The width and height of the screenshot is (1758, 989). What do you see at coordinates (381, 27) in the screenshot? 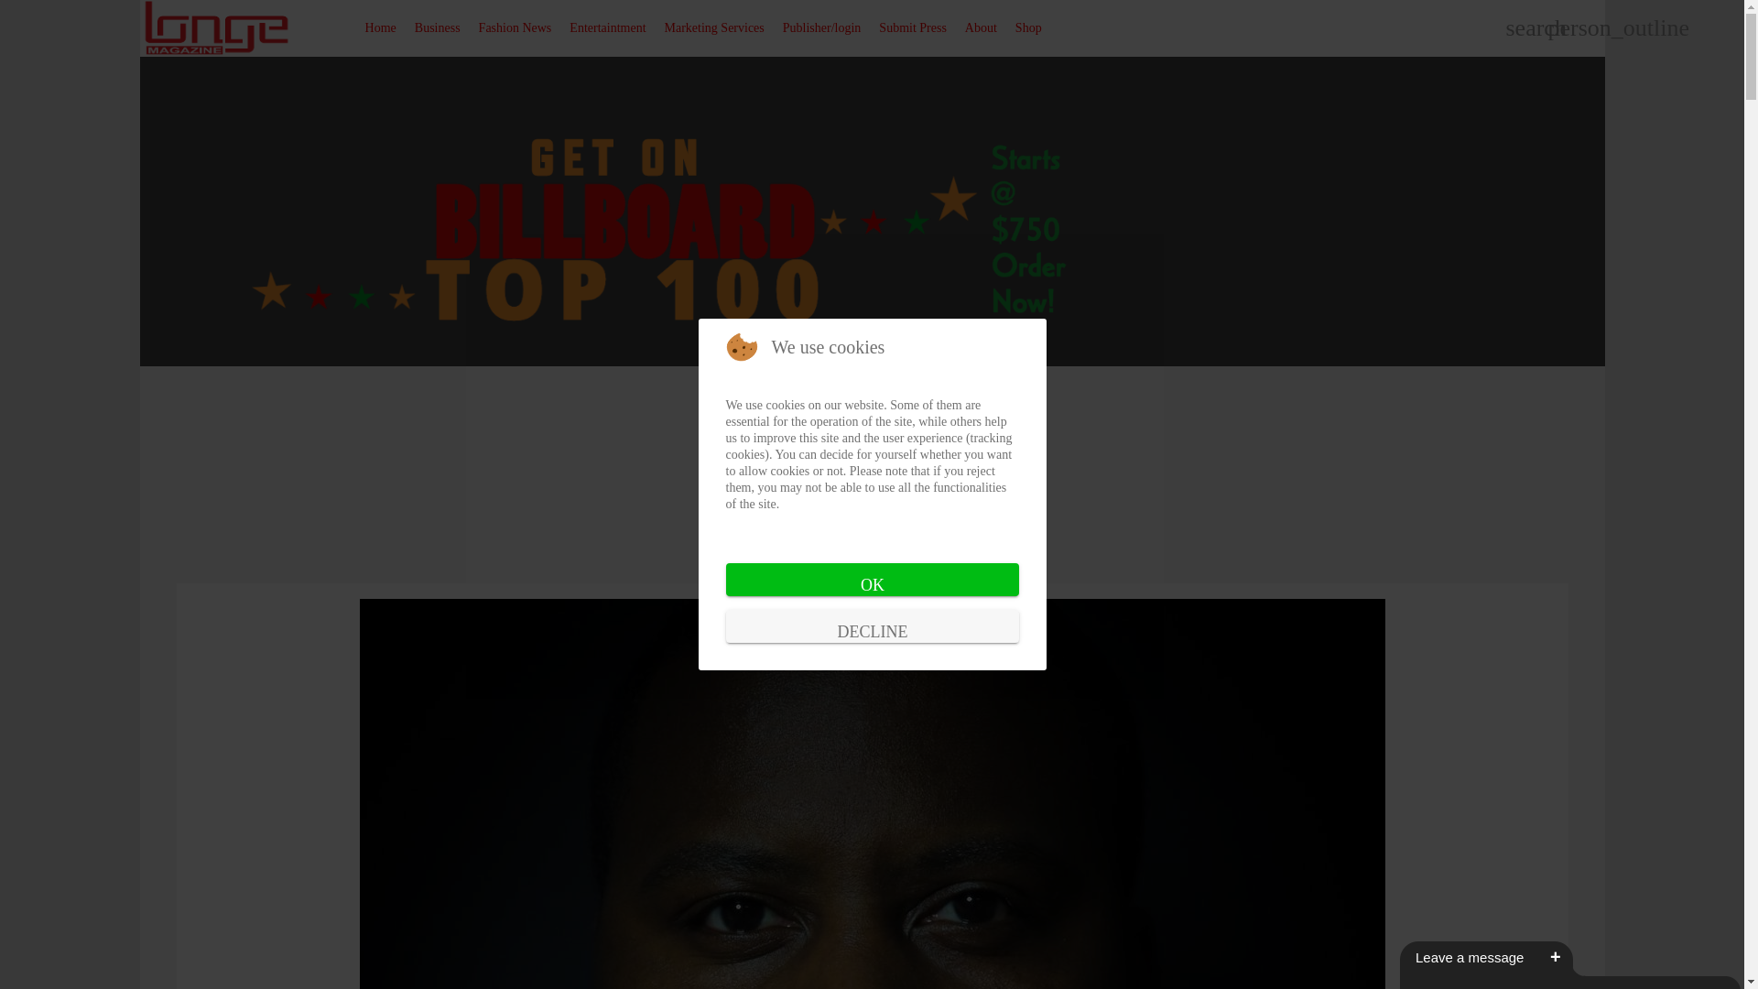
I see `Home` at bounding box center [381, 27].